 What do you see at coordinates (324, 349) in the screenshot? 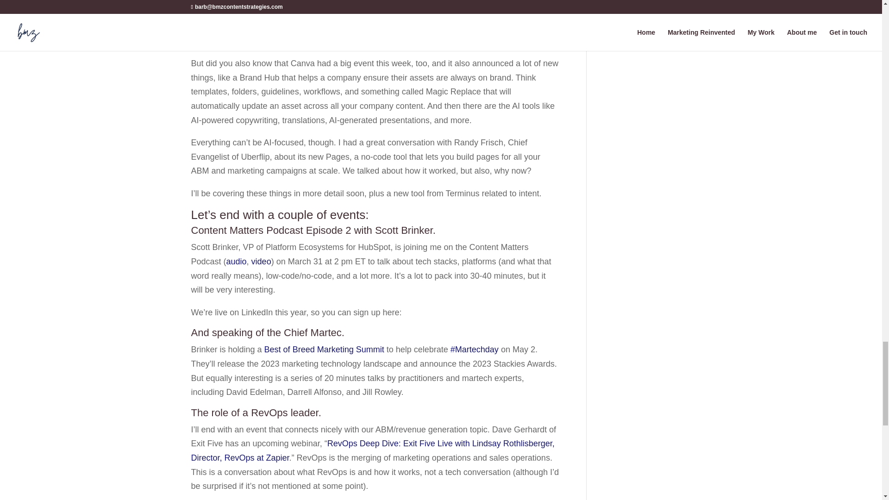
I see `Best of Breed Marketing Summit` at bounding box center [324, 349].